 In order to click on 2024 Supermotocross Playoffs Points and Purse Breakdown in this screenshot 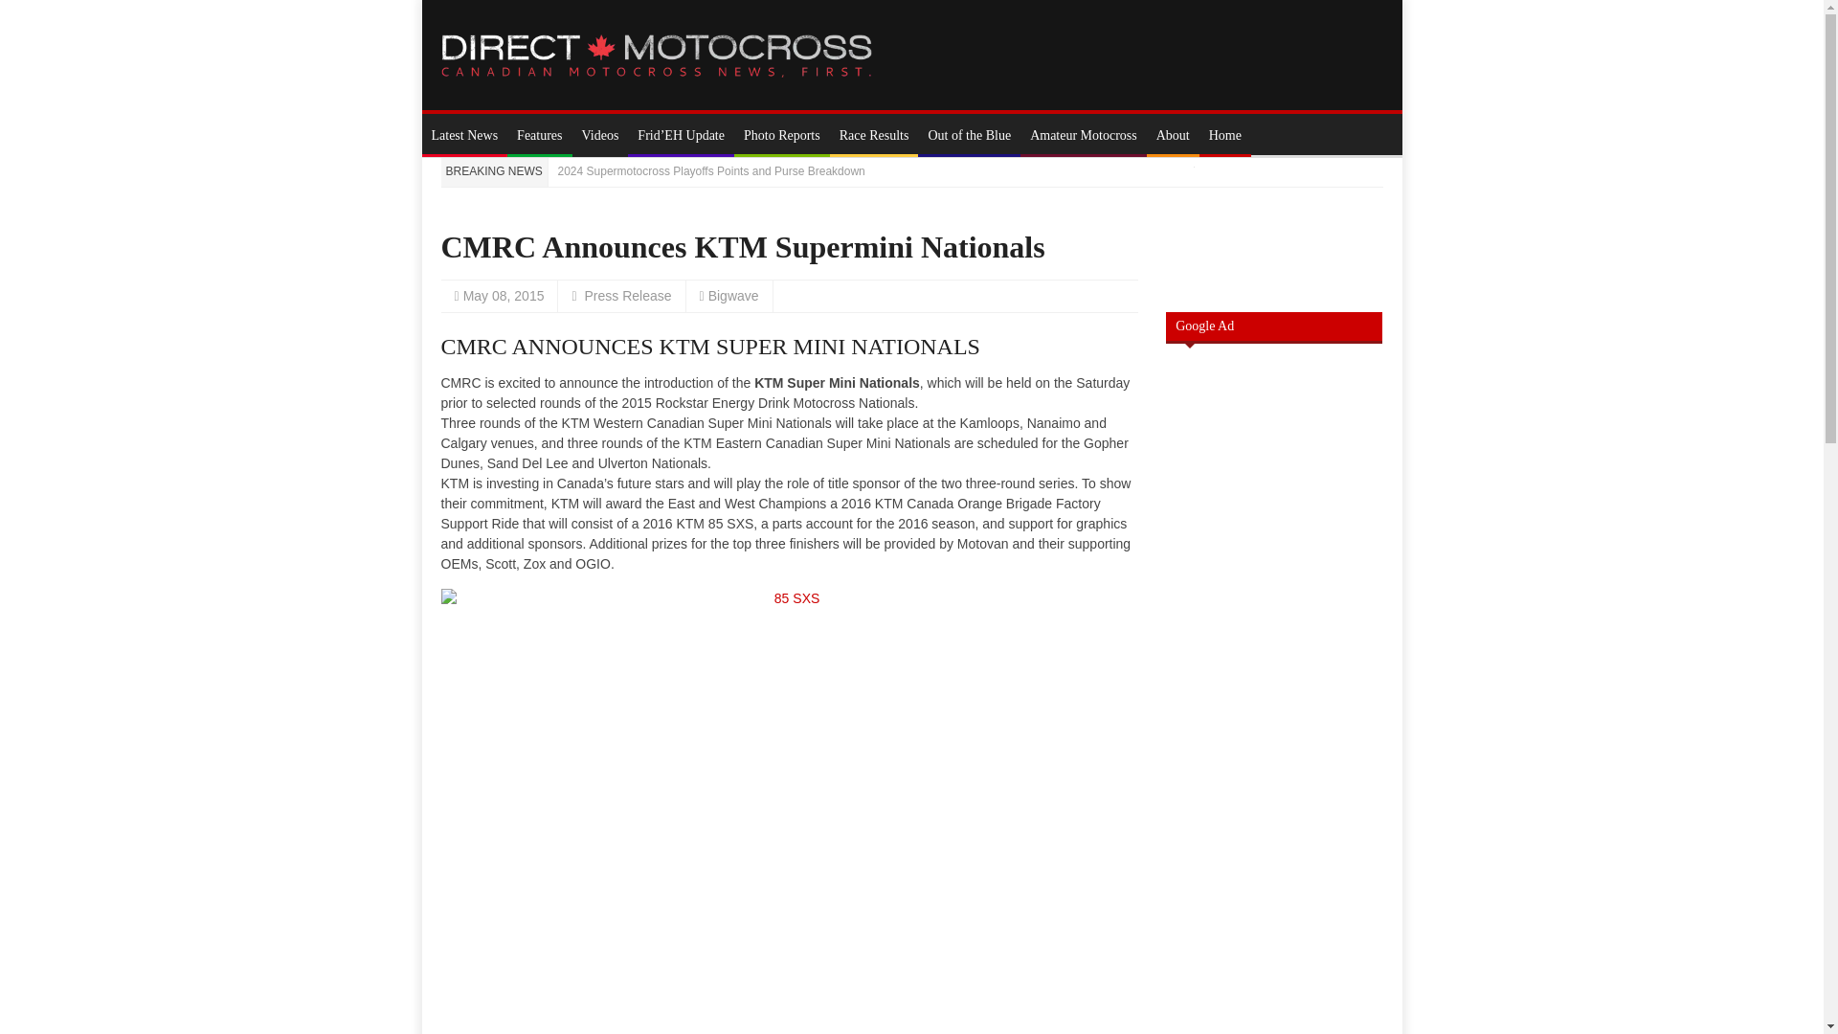, I will do `click(710, 170)`.